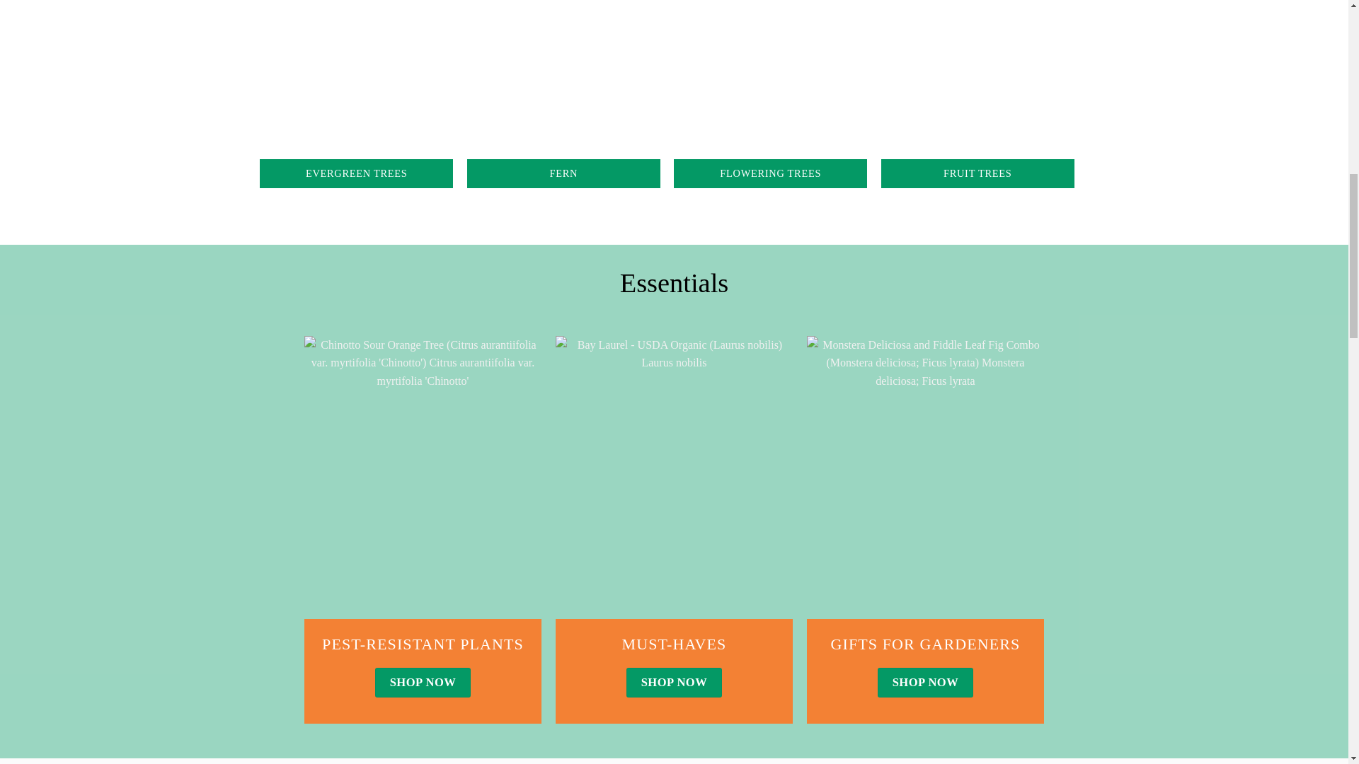 The width and height of the screenshot is (1359, 764). Describe the element at coordinates (422, 682) in the screenshot. I see `SHOP NOW` at that location.